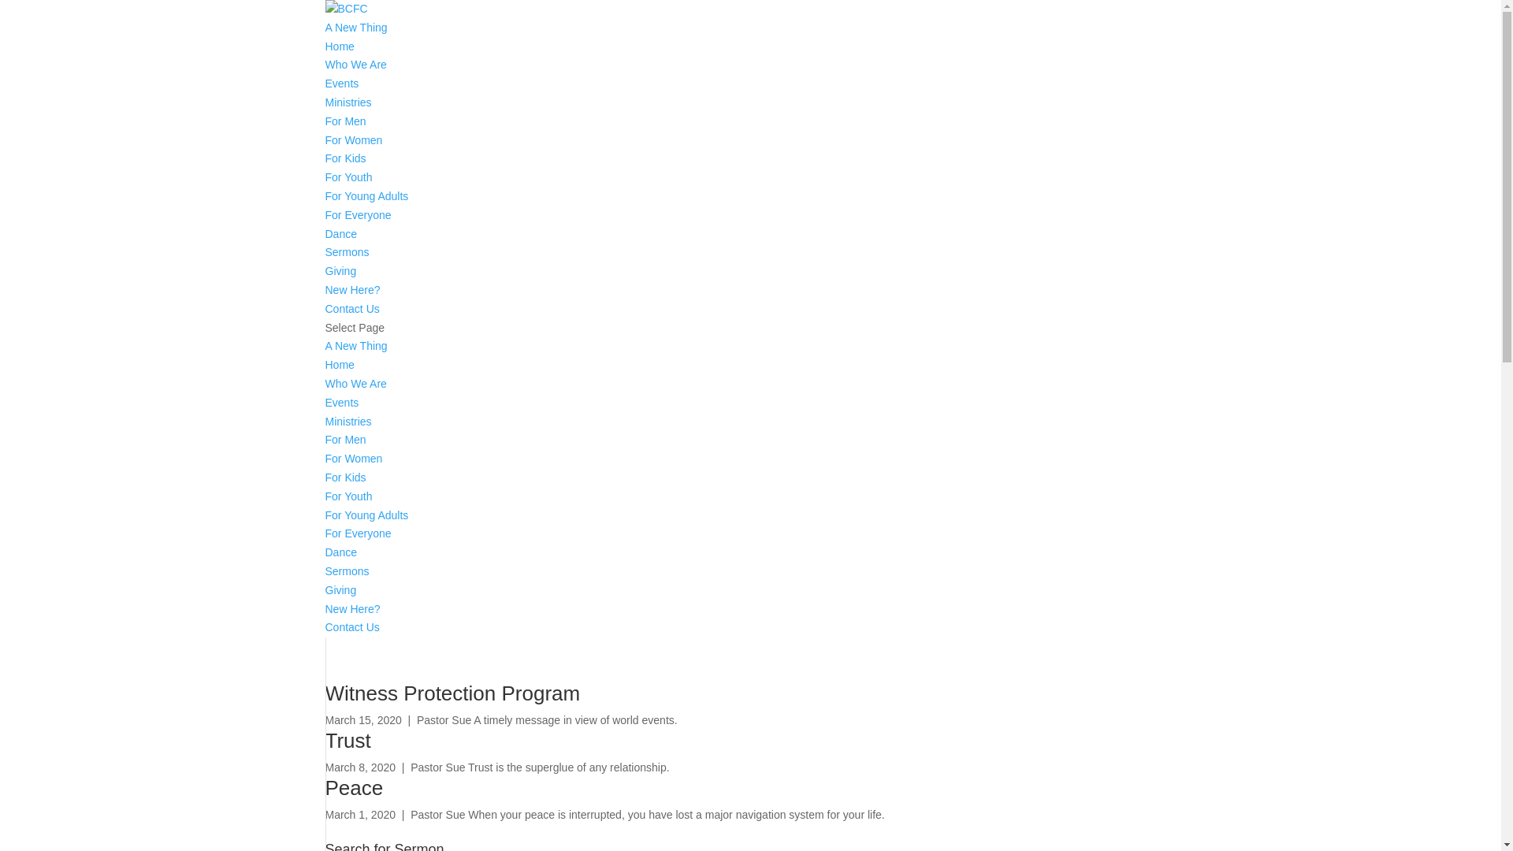 This screenshot has width=1513, height=851. Describe the element at coordinates (352, 608) in the screenshot. I see `New Here?` at that location.